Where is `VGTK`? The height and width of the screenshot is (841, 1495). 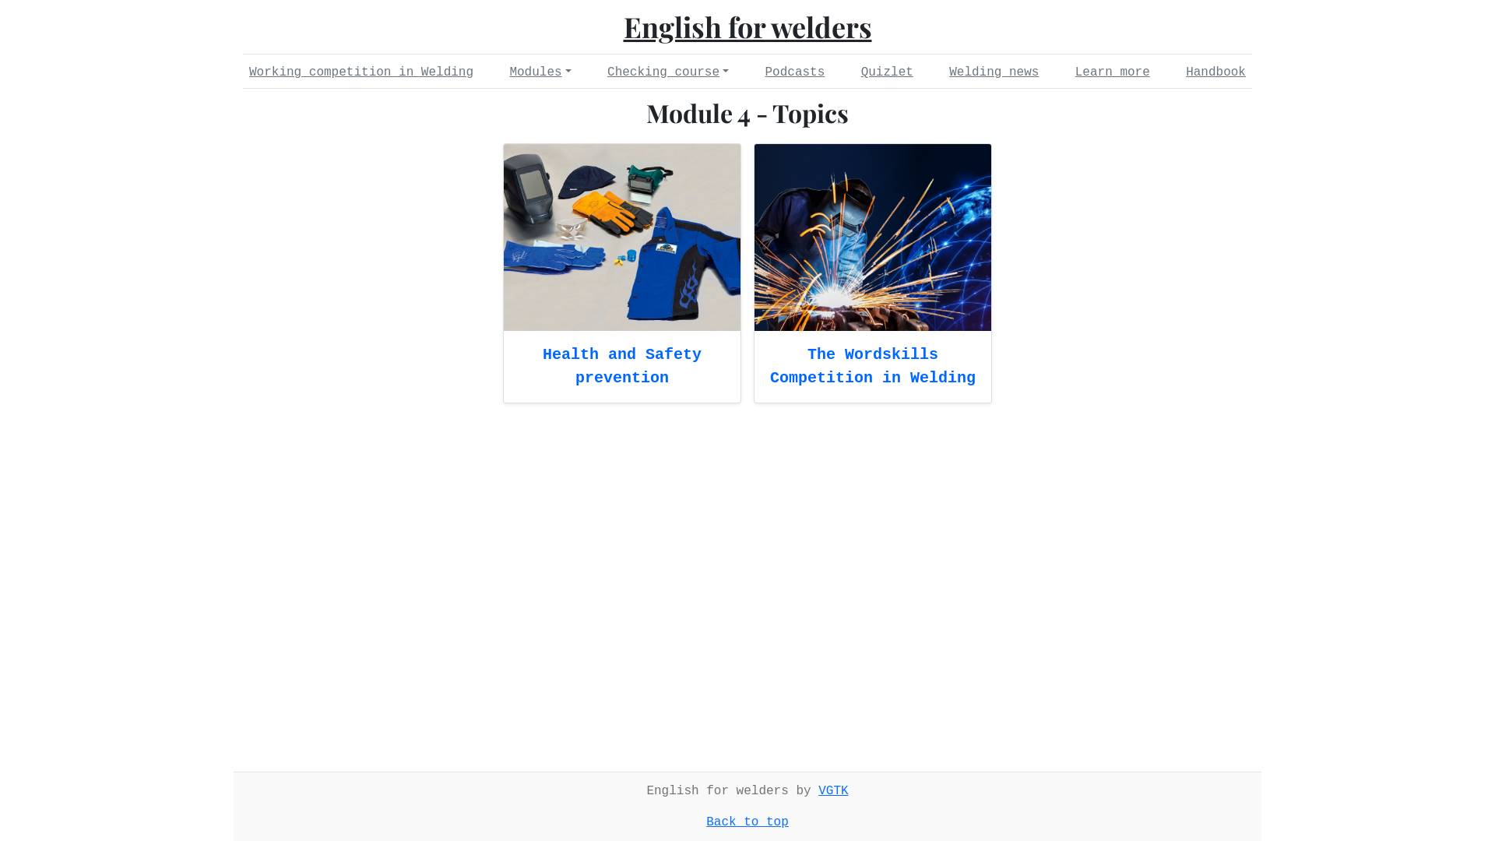 VGTK is located at coordinates (833, 791).